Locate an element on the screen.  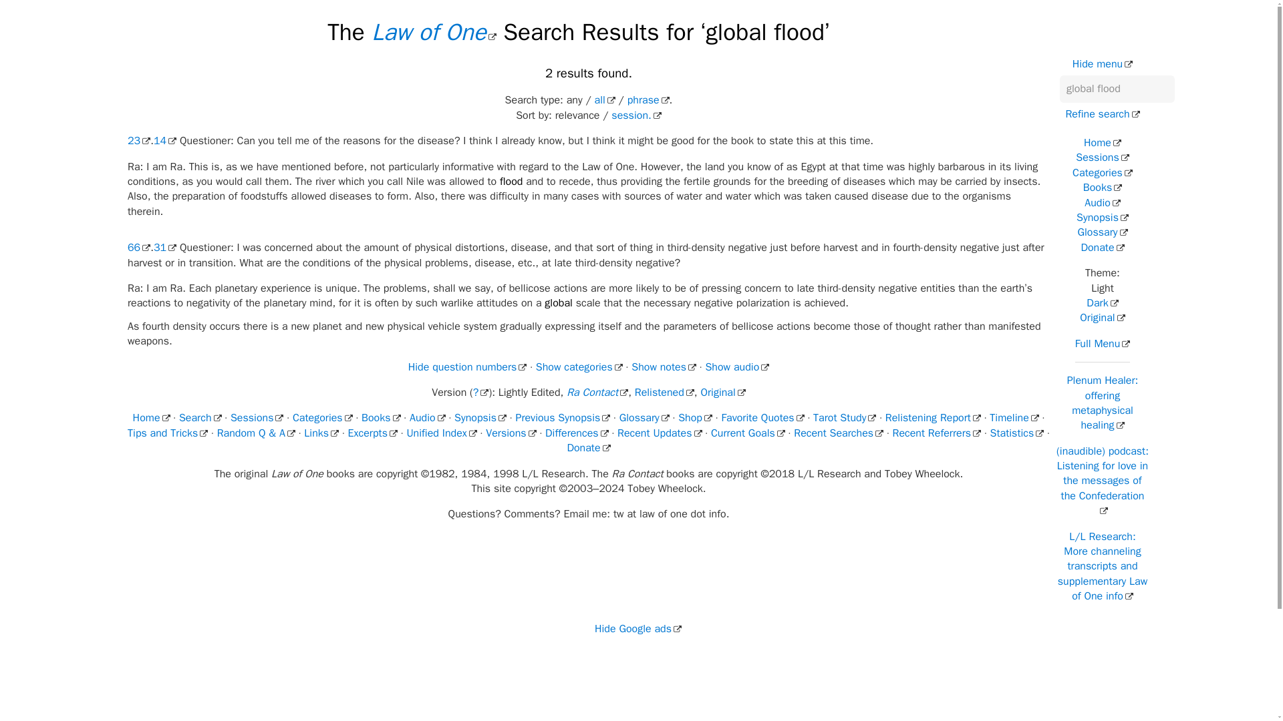
14 is located at coordinates (165, 140).